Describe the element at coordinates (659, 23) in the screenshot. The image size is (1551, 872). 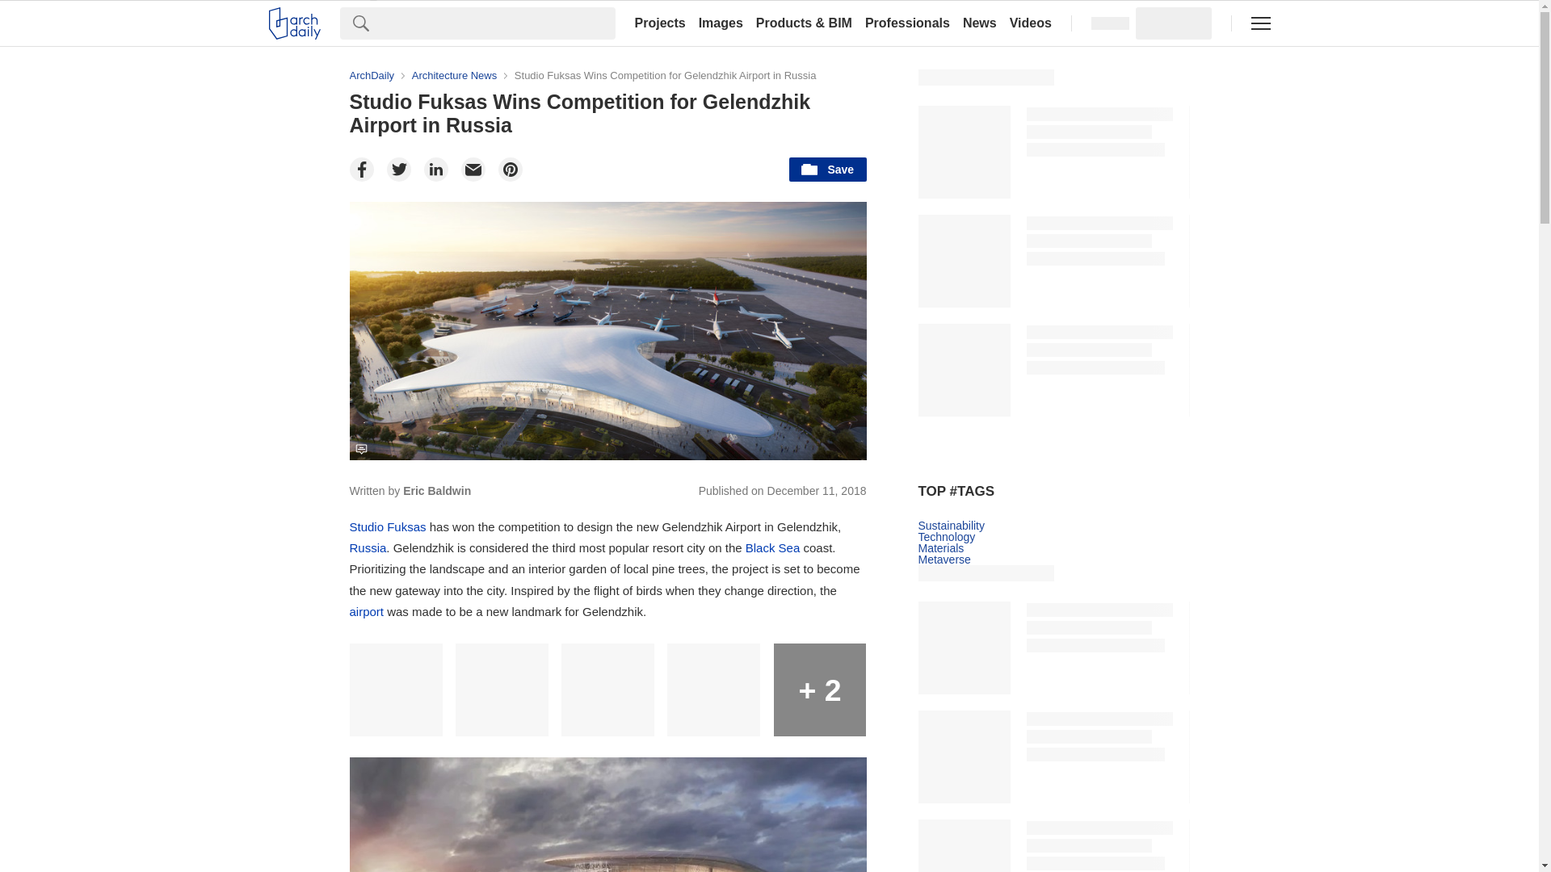
I see `Projects` at that location.